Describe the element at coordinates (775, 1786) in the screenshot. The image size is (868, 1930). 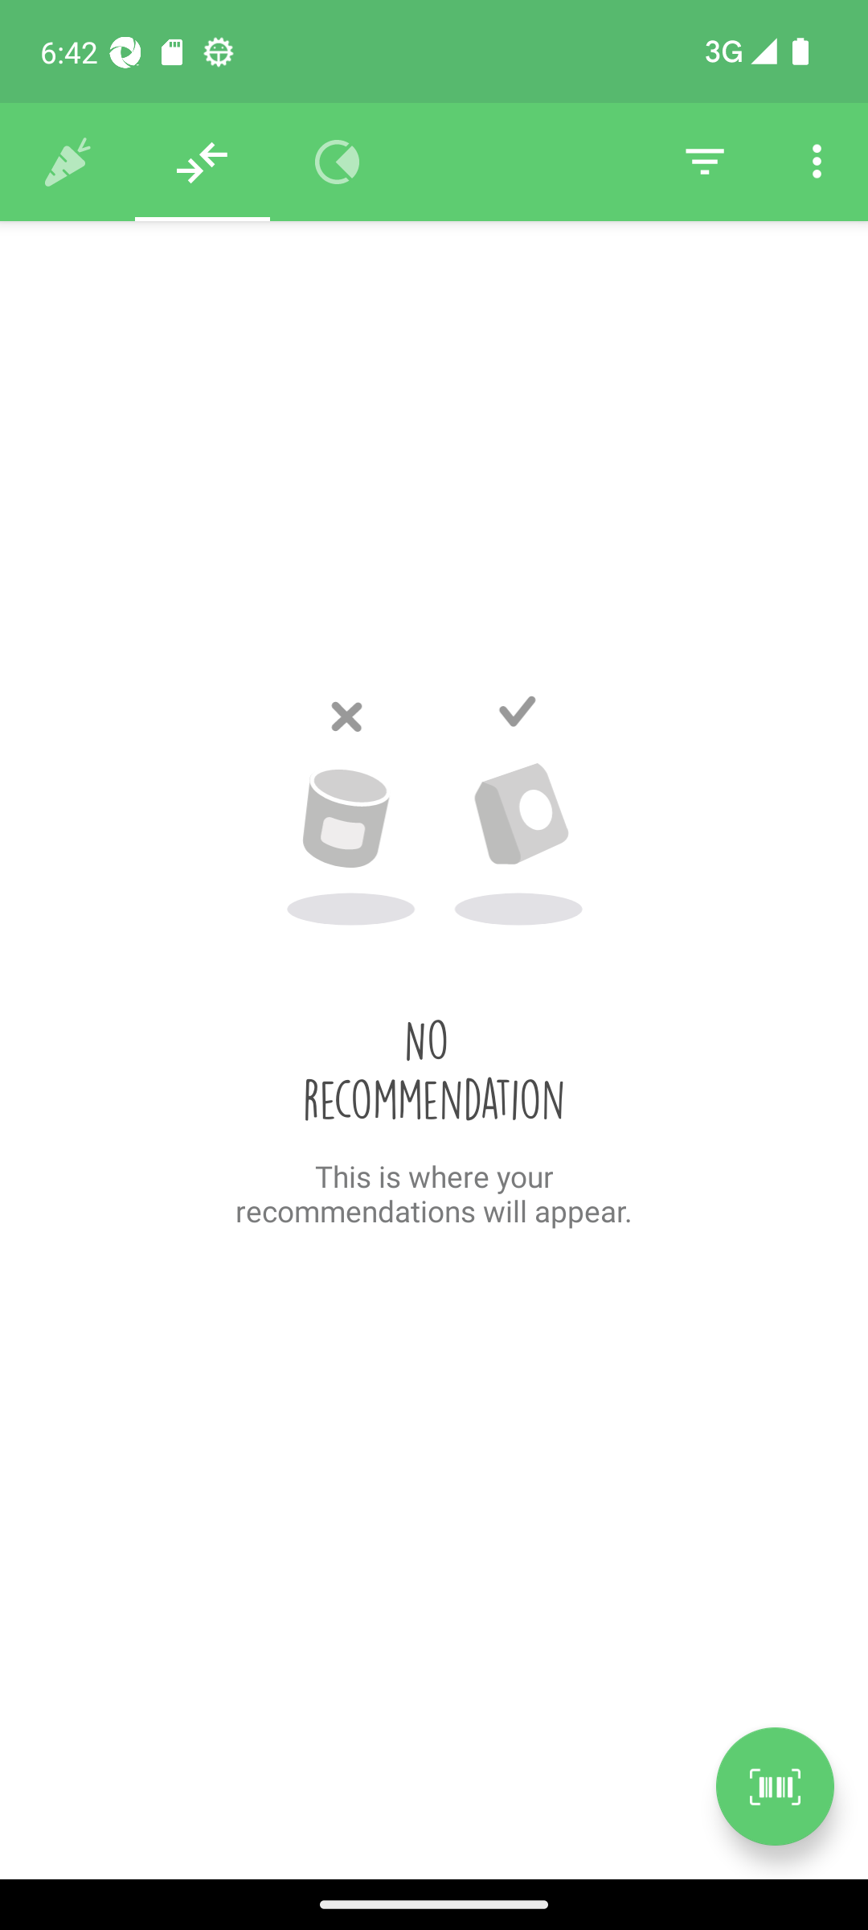
I see `Scan a product` at that location.